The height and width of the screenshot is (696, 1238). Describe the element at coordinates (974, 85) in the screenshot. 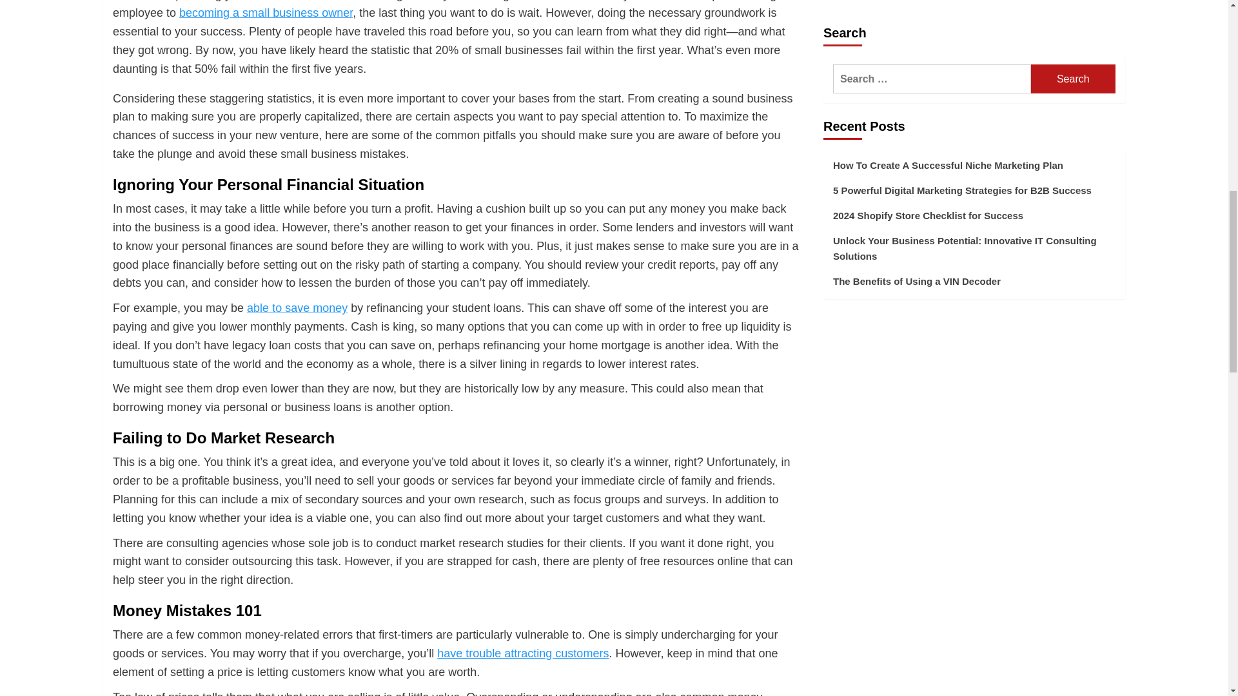

I see `Advertisement` at that location.